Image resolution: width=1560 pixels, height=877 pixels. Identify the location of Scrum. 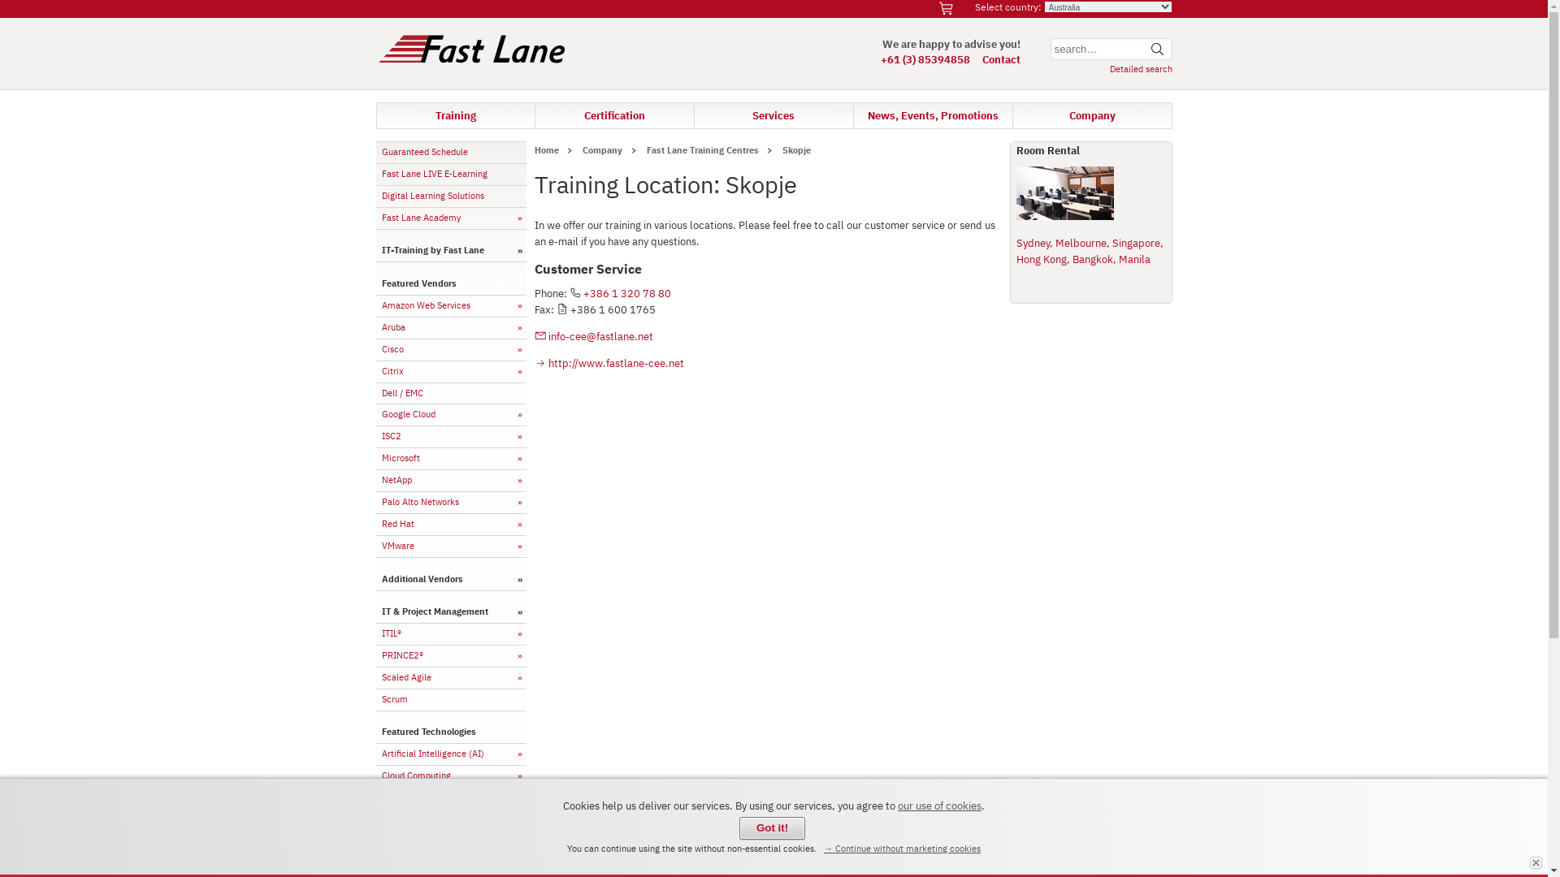
(450, 700).